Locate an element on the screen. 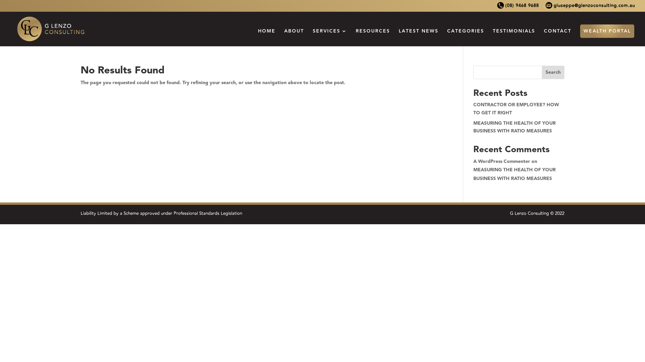 This screenshot has width=645, height=362. Search is located at coordinates (553, 72).